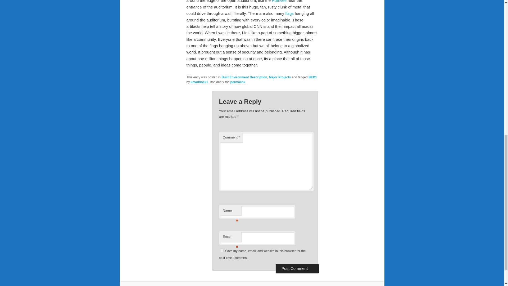 The width and height of the screenshot is (508, 286). Describe the element at coordinates (222, 250) in the screenshot. I see `yes` at that location.